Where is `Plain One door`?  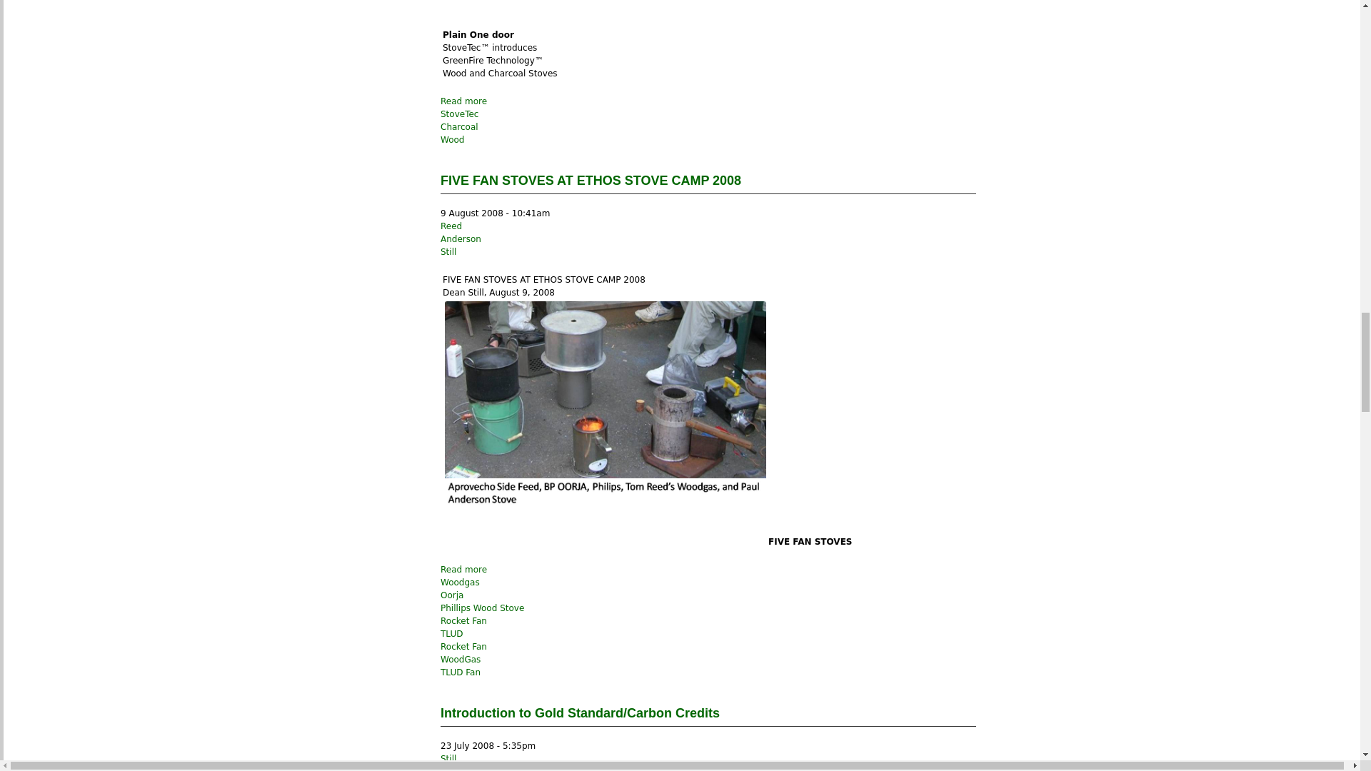 Plain One door is located at coordinates (531, 11).